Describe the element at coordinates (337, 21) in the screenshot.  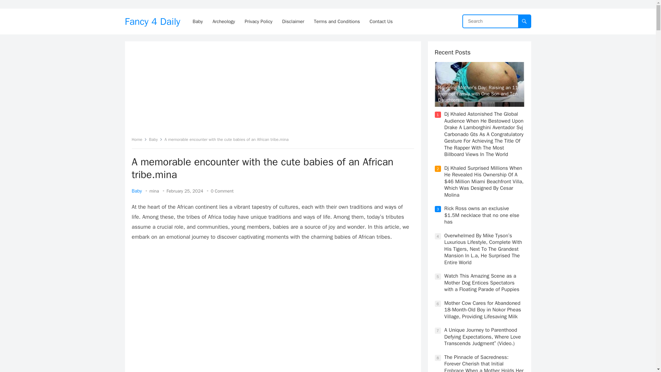
I see `Terms and Conditions` at that location.